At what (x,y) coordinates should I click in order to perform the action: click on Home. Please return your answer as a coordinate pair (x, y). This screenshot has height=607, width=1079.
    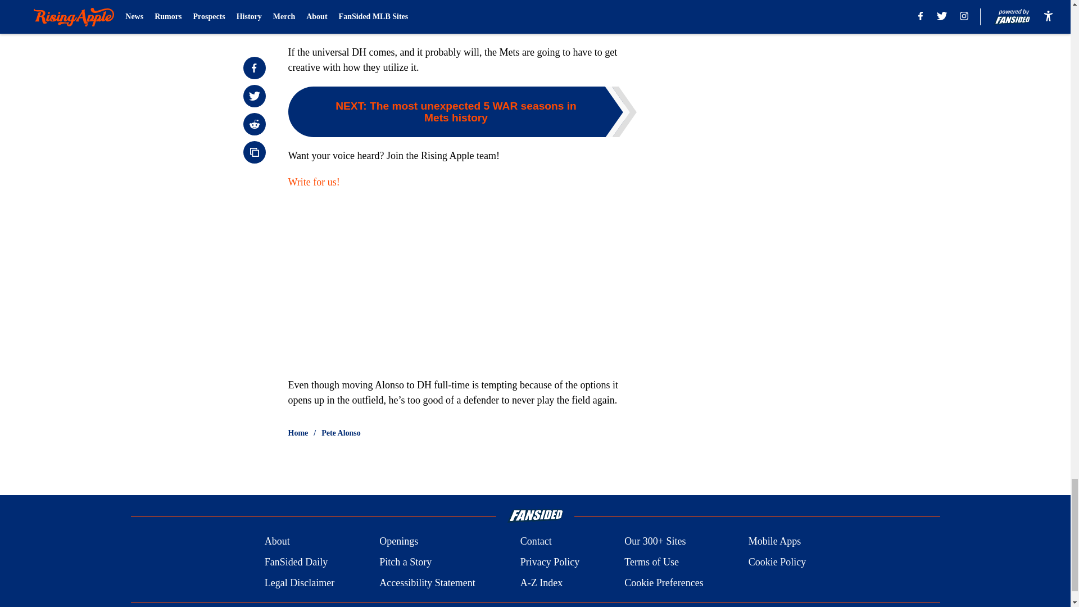
    Looking at the image, I should click on (298, 433).